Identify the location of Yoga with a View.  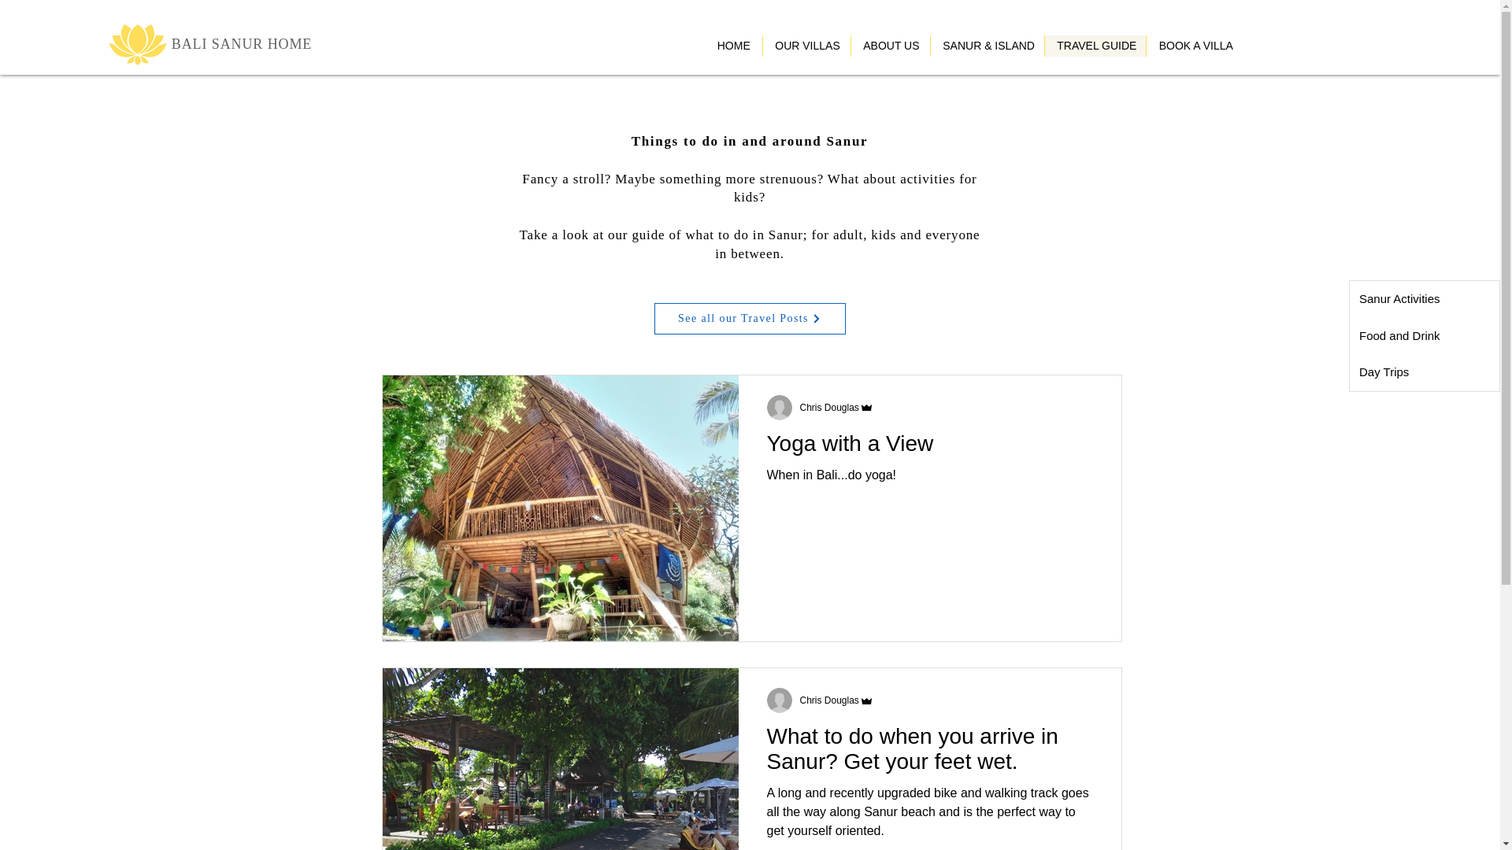
(929, 447).